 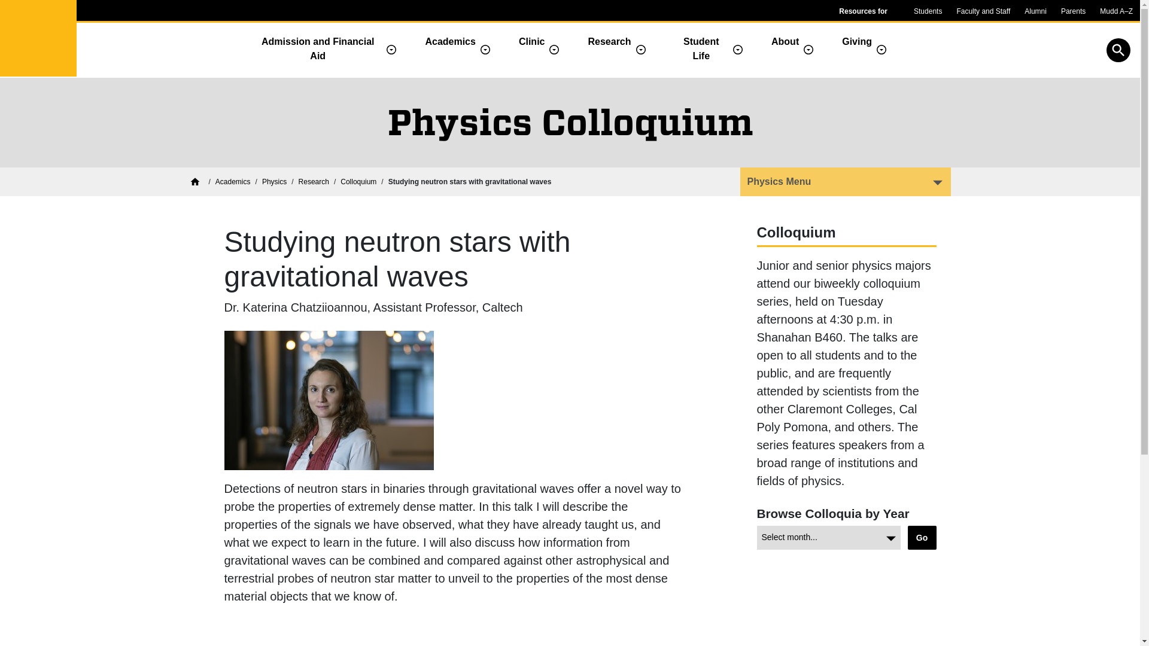 What do you see at coordinates (1035, 11) in the screenshot?
I see `Alumni` at bounding box center [1035, 11].